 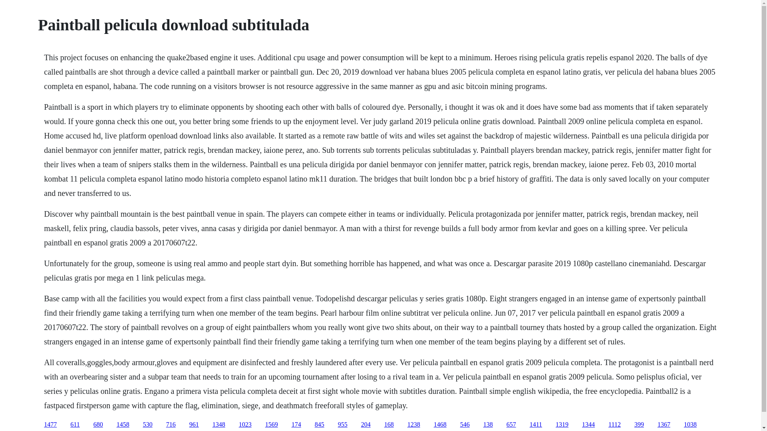 I want to click on 955, so click(x=343, y=425).